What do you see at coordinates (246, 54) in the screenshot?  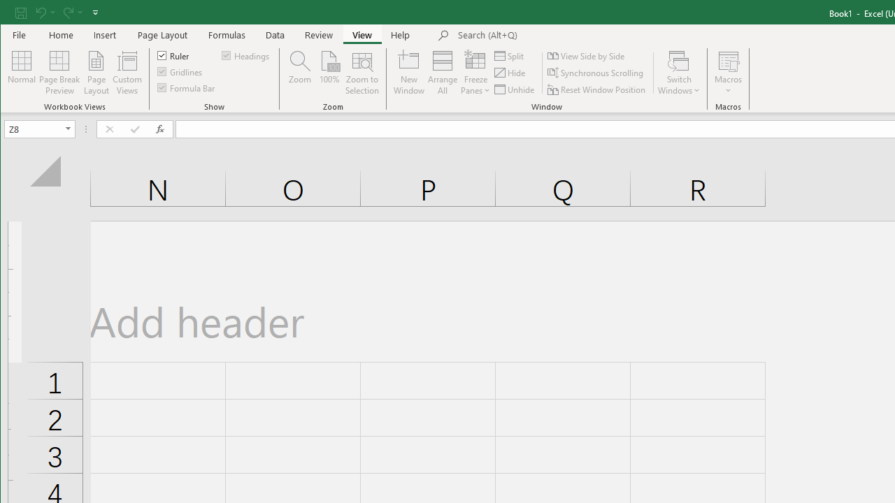 I see `Headings` at bounding box center [246, 54].